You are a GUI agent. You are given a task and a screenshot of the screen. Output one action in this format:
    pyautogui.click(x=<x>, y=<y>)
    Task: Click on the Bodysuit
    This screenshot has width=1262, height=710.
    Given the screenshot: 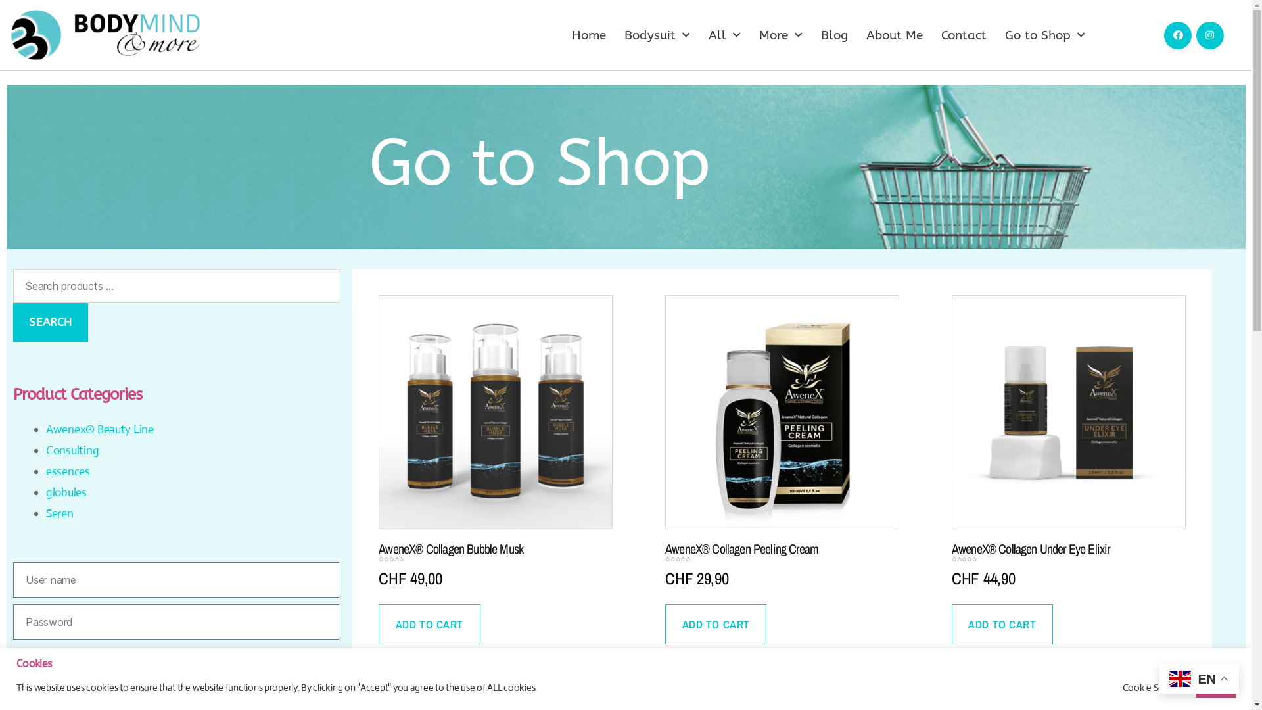 What is the action you would take?
    pyautogui.click(x=657, y=35)
    